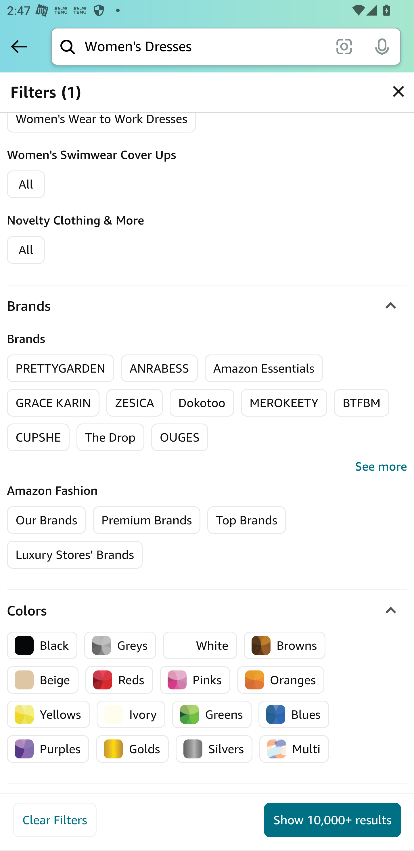  Describe the element at coordinates (26, 250) in the screenshot. I see `All` at that location.